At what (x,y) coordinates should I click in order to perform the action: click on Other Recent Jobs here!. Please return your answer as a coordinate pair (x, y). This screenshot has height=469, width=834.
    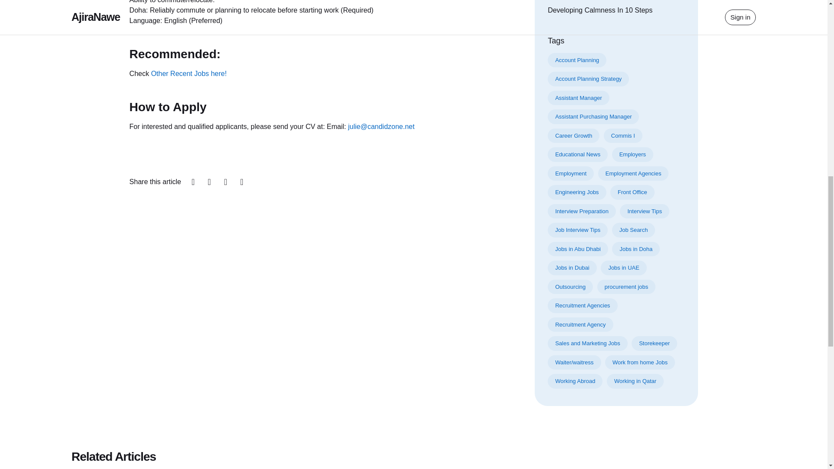
    Looking at the image, I should click on (189, 73).